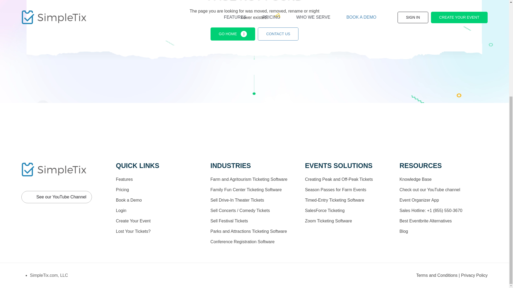  Describe the element at coordinates (419, 200) in the screenshot. I see `Event Organizer App` at that location.